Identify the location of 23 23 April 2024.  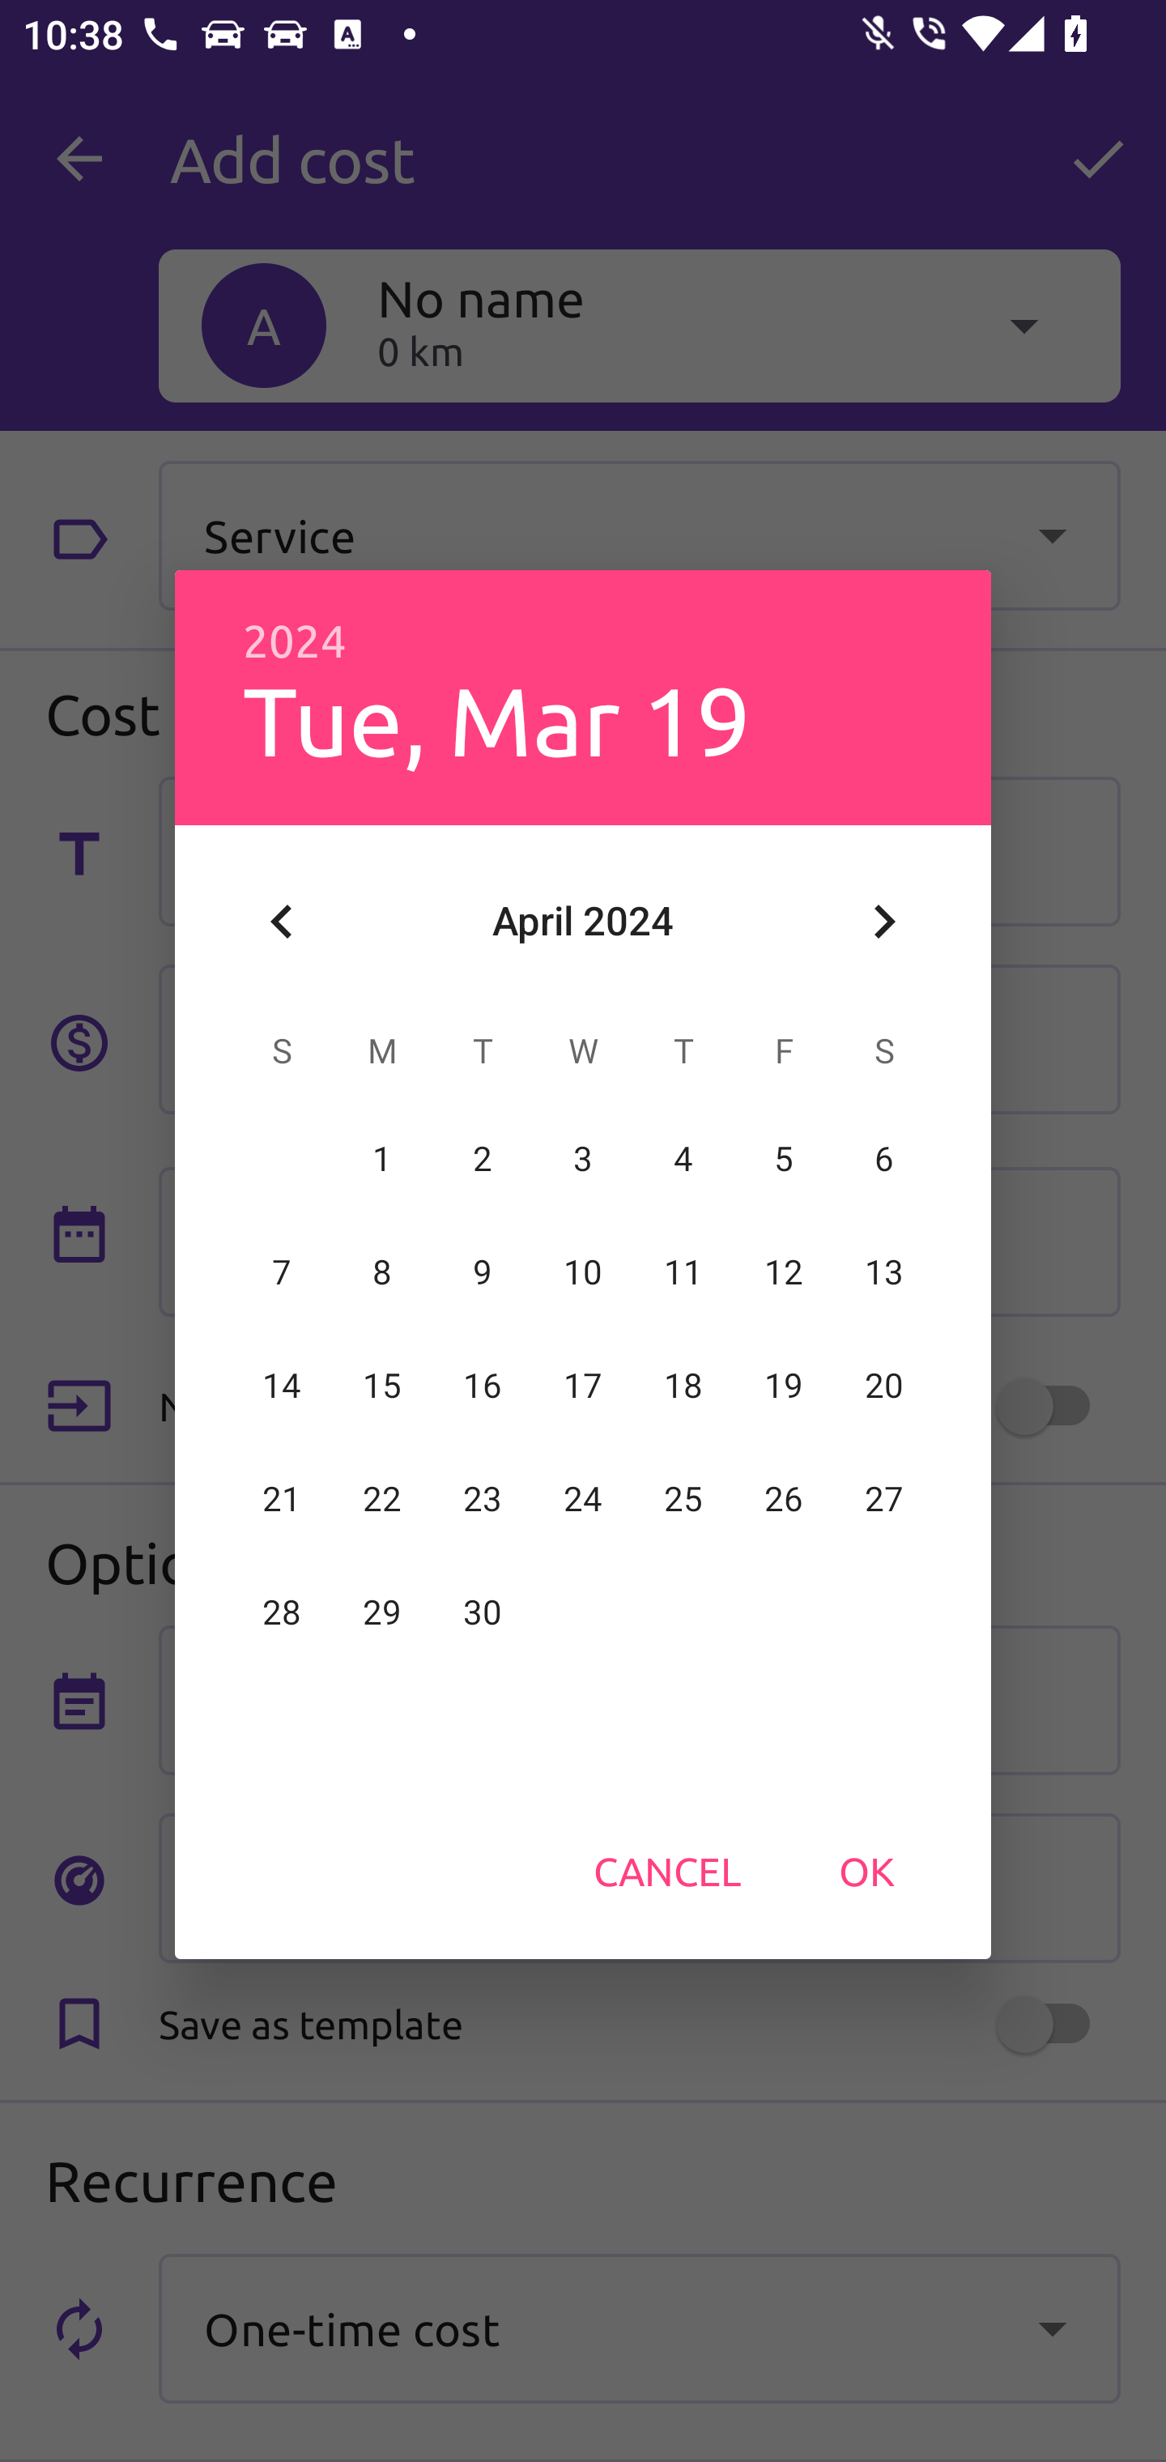
(483, 1499).